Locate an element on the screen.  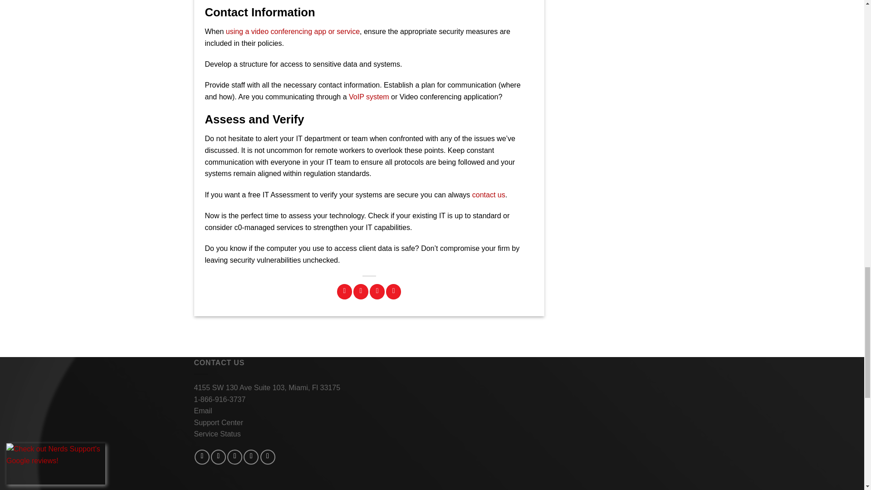
Share on Twitter is located at coordinates (361, 291).